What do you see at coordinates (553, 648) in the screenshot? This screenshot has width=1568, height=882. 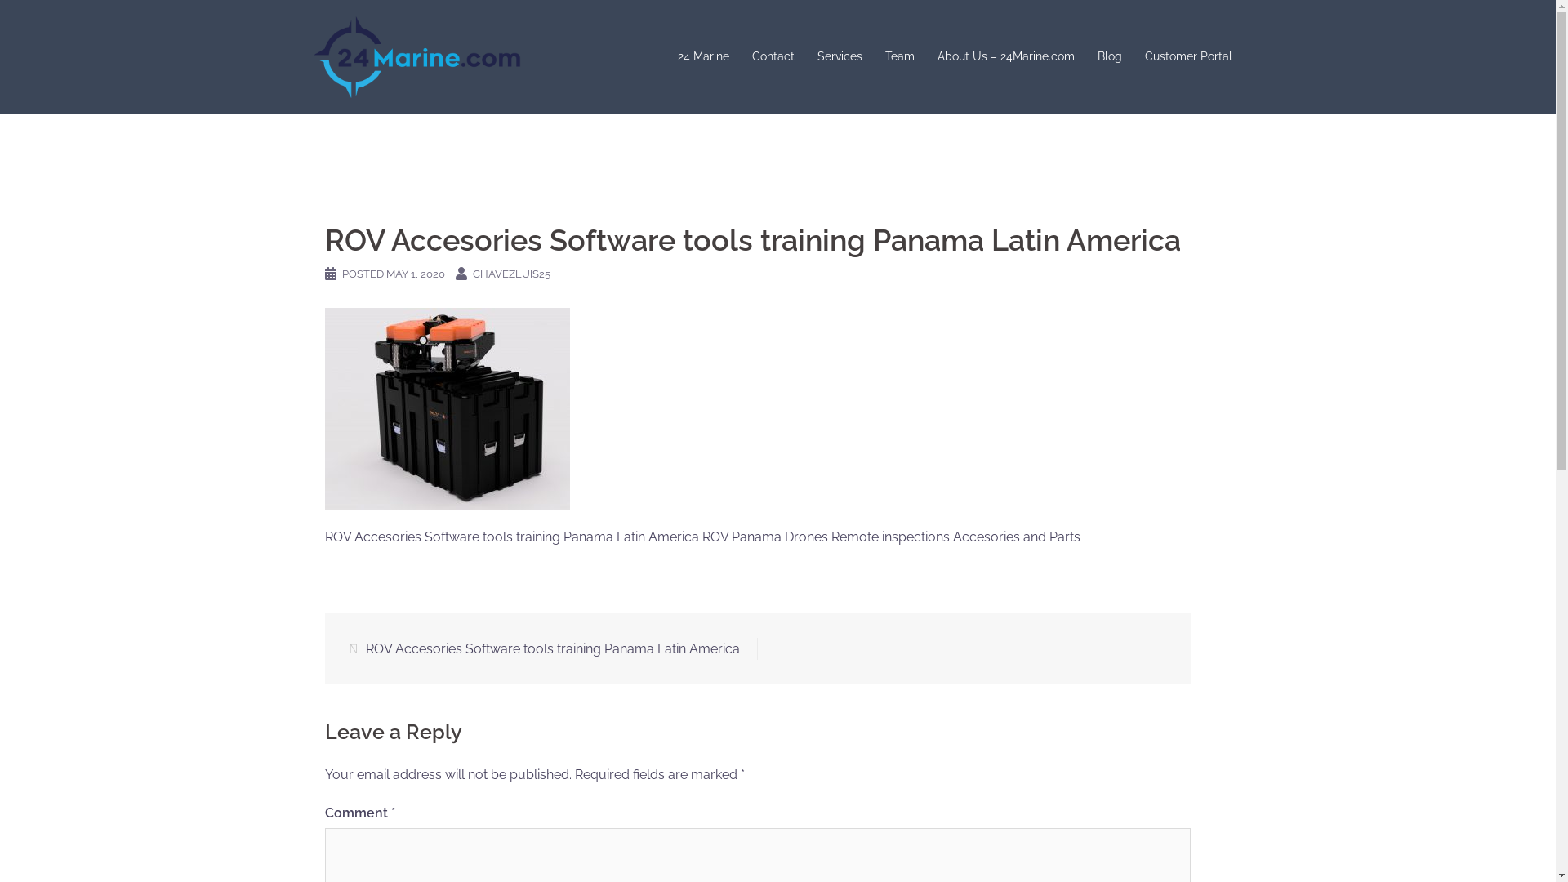 I see `ROV Accesories Software tools training Panama Latin America` at bounding box center [553, 648].